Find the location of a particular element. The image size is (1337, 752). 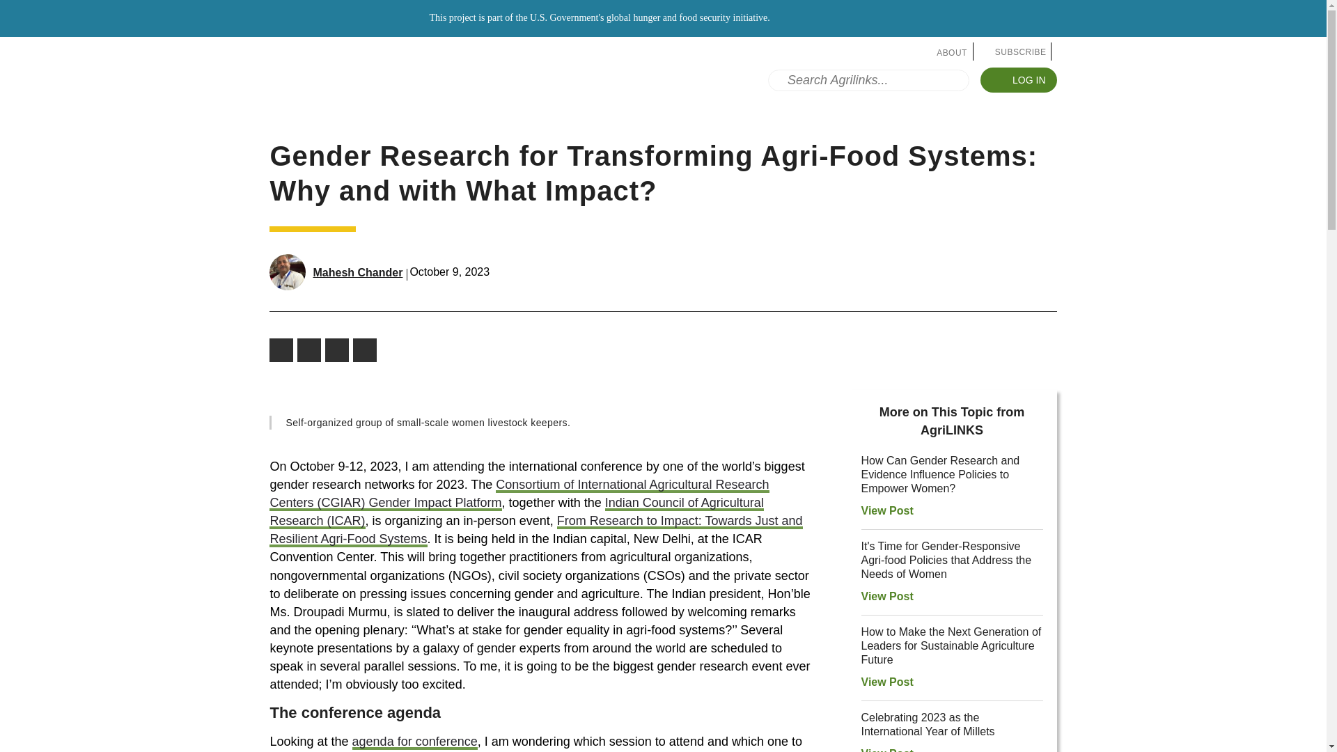

SUBSCRIBE is located at coordinates (1015, 52).